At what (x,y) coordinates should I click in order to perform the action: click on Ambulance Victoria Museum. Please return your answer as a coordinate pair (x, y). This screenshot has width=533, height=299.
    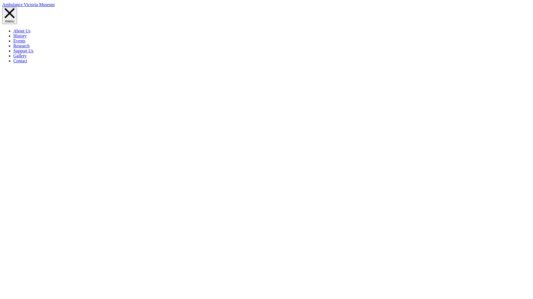
    Looking at the image, I should click on (28, 4).